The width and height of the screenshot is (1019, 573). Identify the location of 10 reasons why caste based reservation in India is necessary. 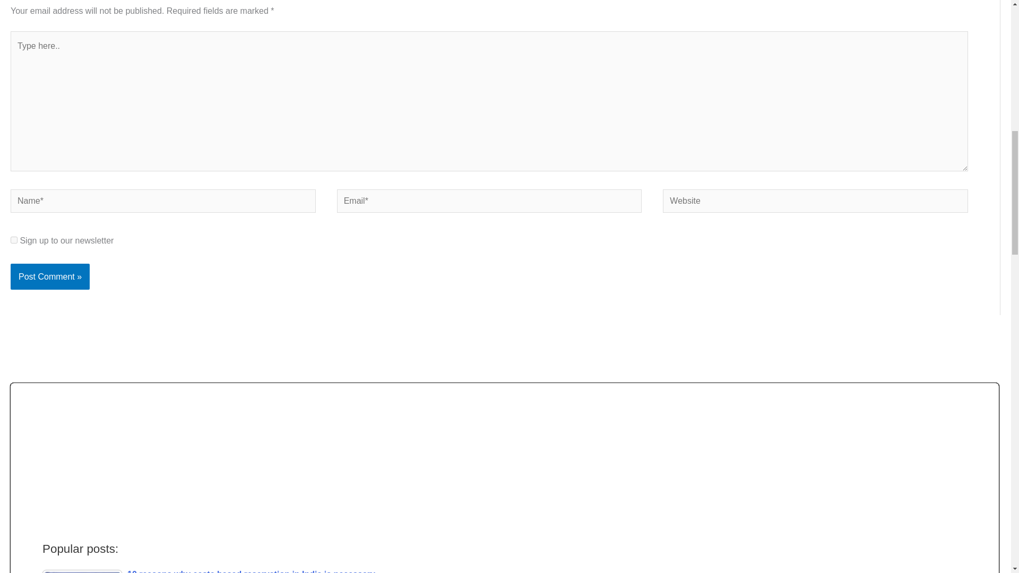
(82, 571).